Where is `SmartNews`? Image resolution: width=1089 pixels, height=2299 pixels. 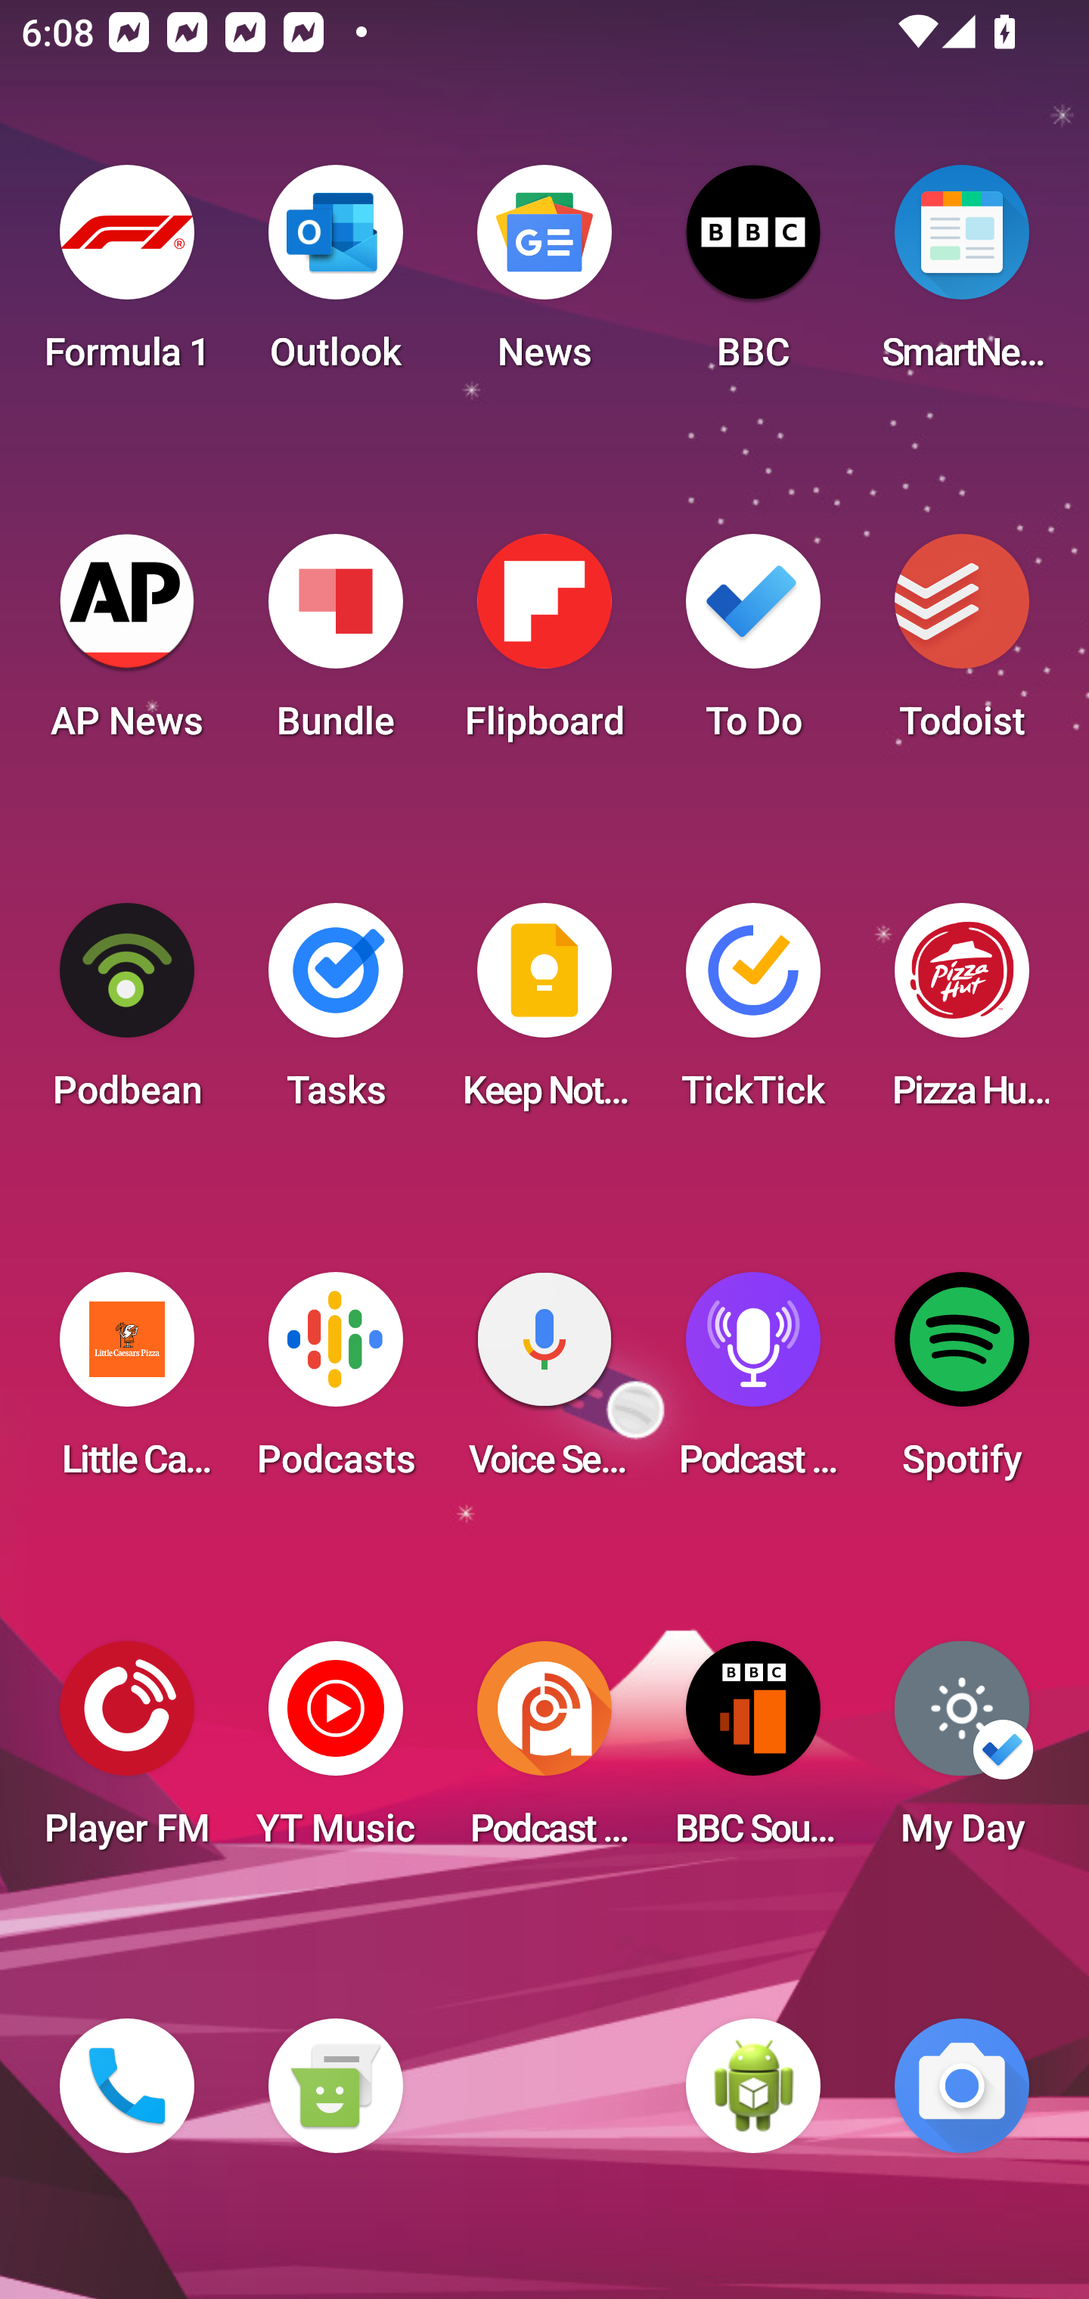 SmartNews is located at coordinates (962, 277).